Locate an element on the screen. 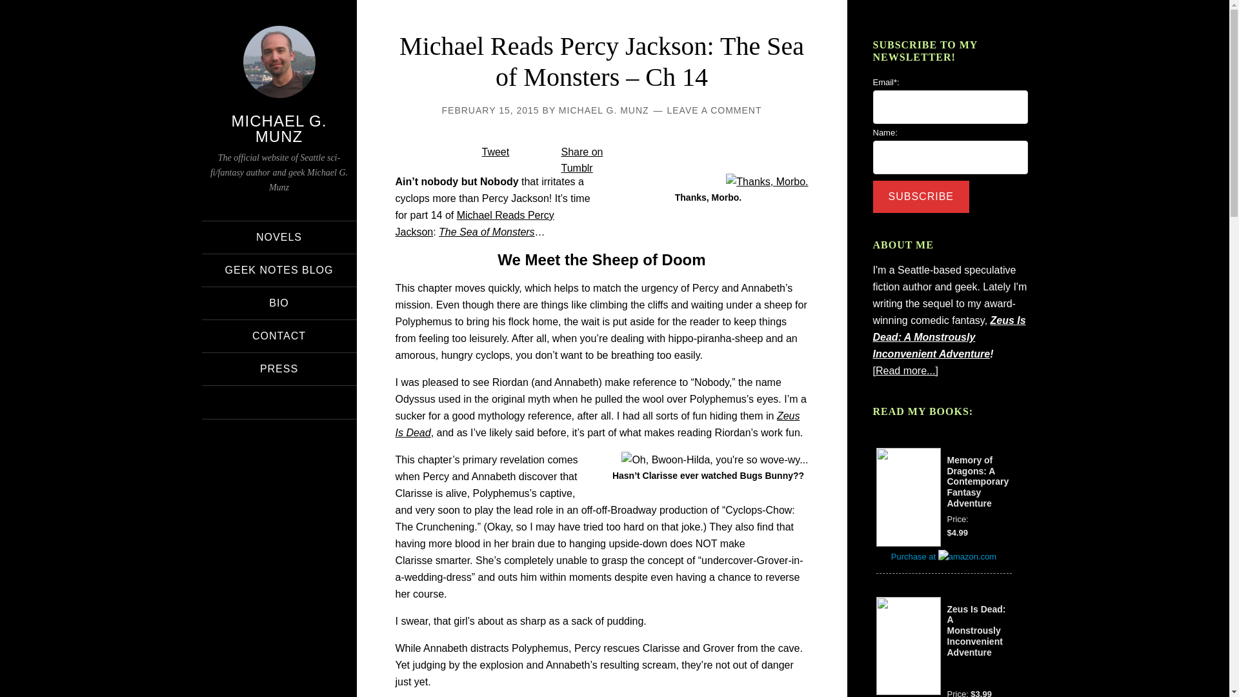 This screenshot has width=1239, height=697. Tweet is located at coordinates (496, 152).